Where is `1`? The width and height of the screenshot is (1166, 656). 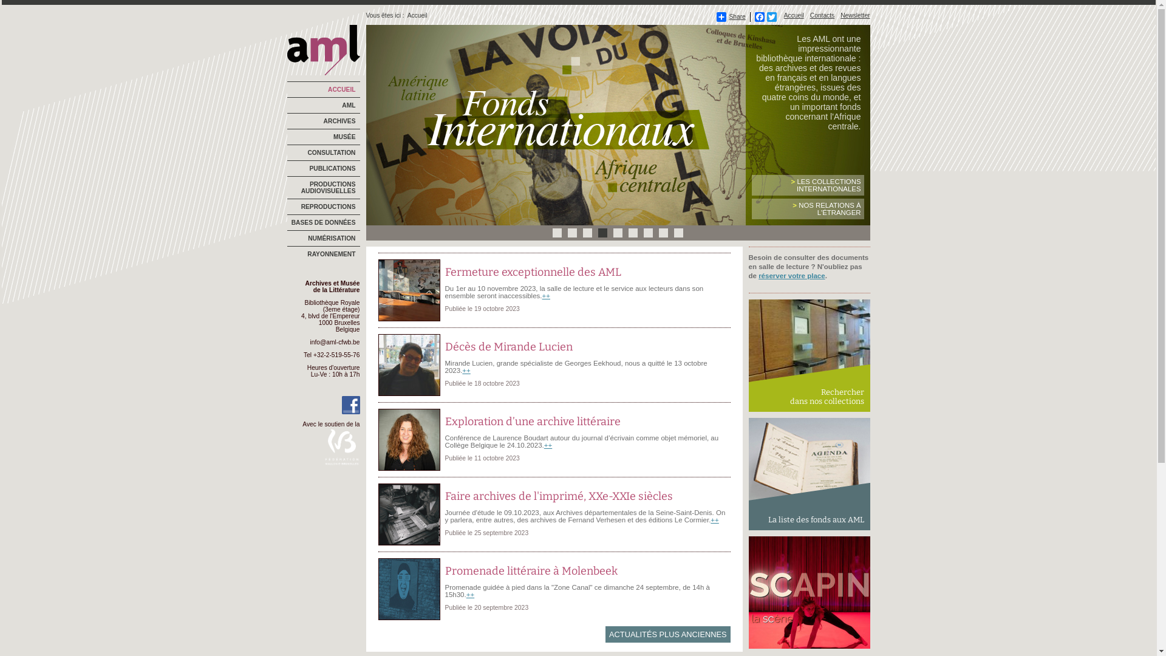 1 is located at coordinates (557, 233).